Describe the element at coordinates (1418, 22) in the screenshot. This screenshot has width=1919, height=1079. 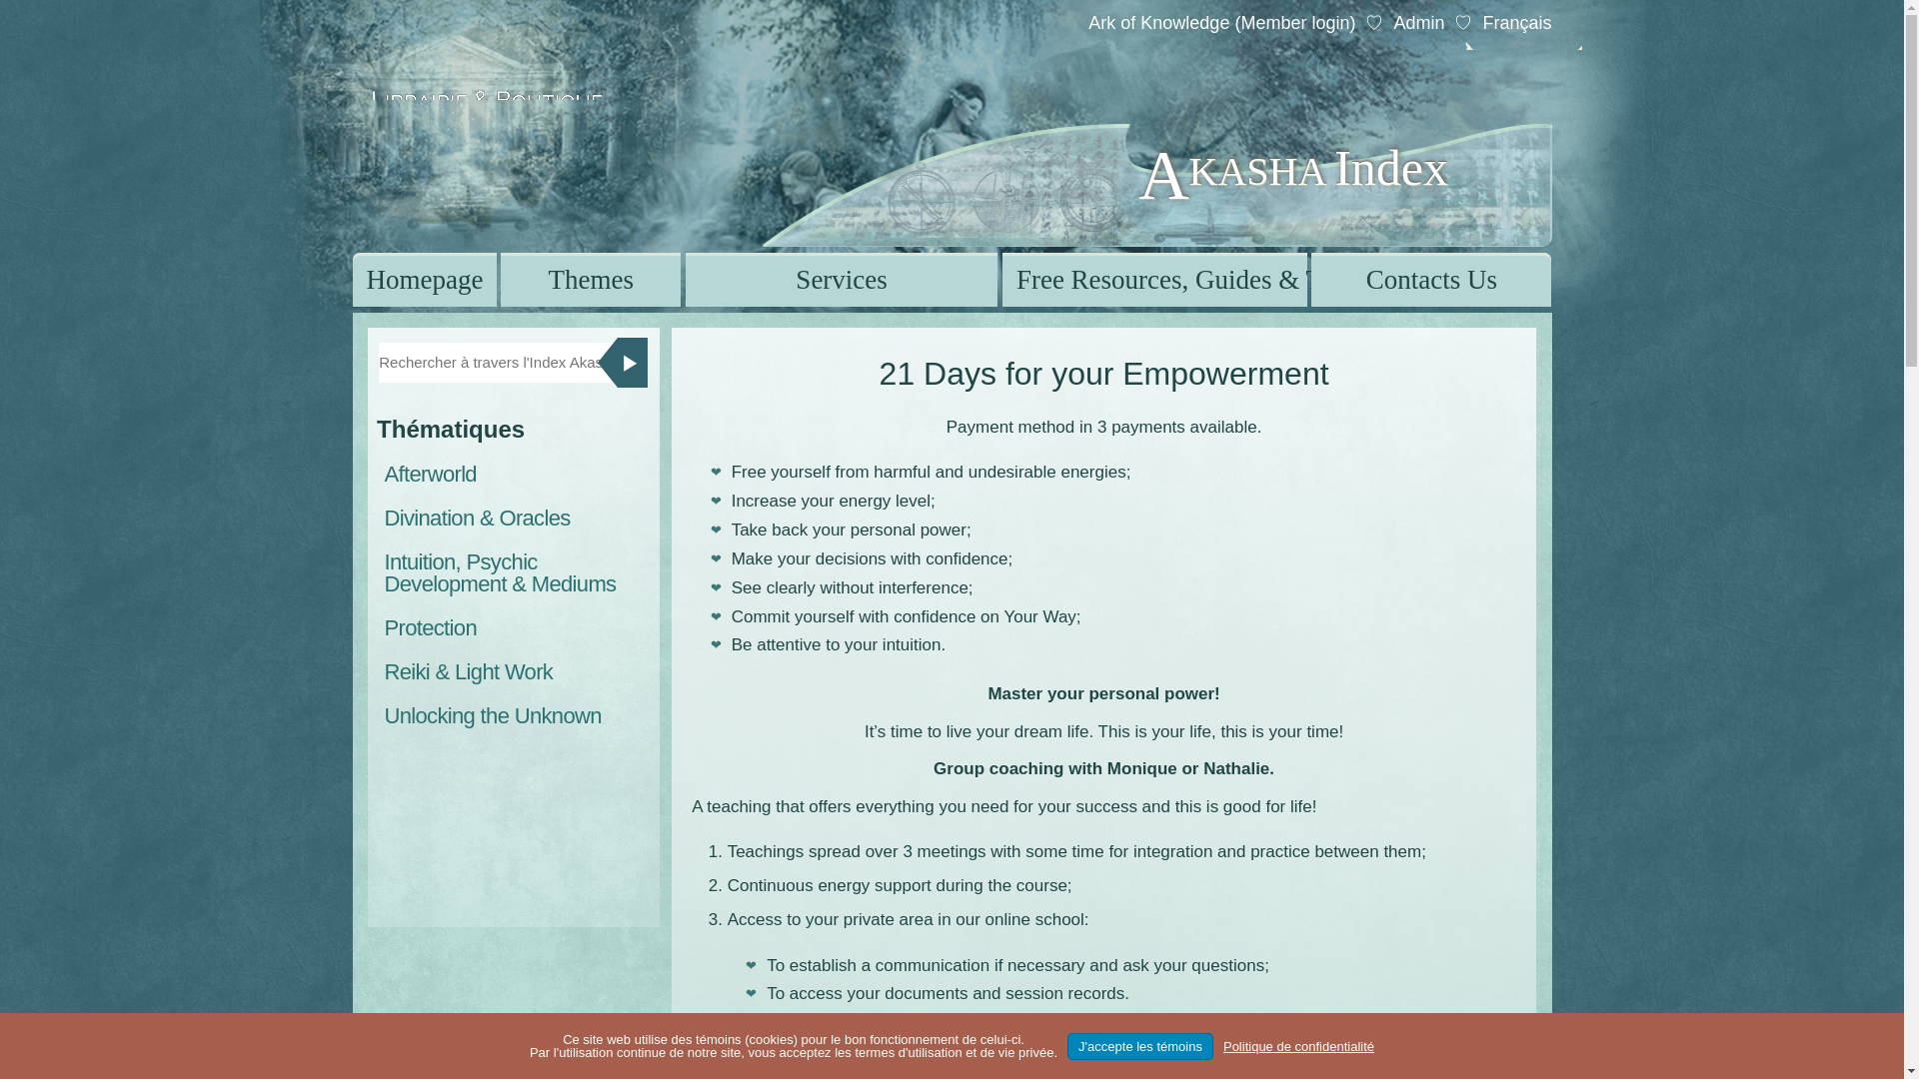
I see `Admin` at that location.